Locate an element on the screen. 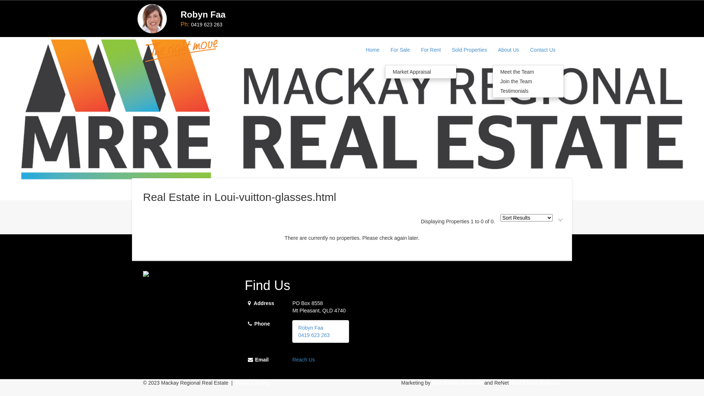  About Us is located at coordinates (509, 50).